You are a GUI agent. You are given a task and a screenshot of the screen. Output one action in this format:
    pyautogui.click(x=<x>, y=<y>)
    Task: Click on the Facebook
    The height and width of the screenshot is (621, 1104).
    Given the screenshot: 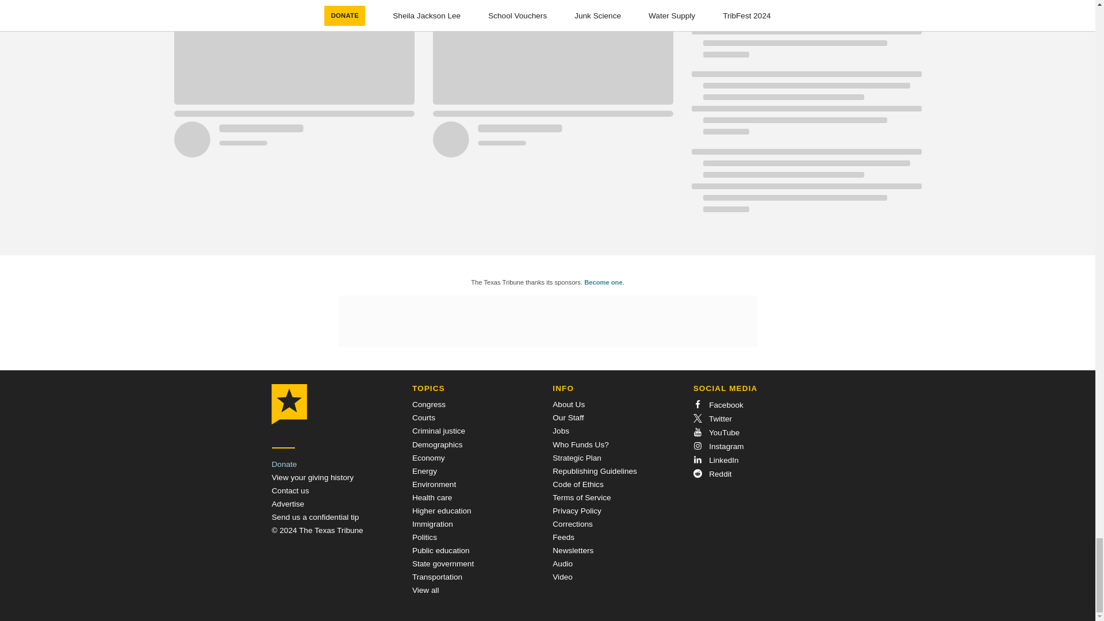 What is the action you would take?
    pyautogui.click(x=718, y=405)
    